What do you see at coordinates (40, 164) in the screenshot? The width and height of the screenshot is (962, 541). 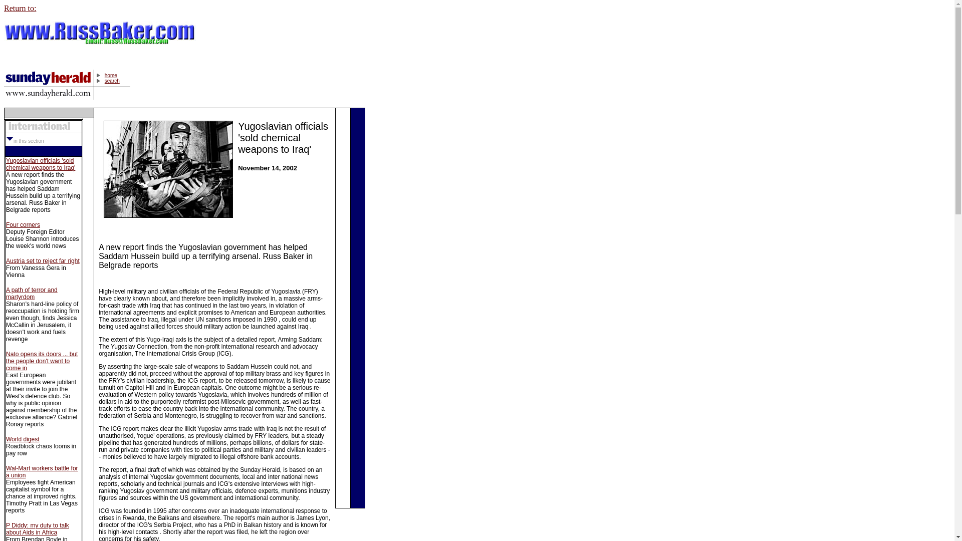 I see `Yugoslavian officials 'sold chemical weapons to Iraq'` at bounding box center [40, 164].